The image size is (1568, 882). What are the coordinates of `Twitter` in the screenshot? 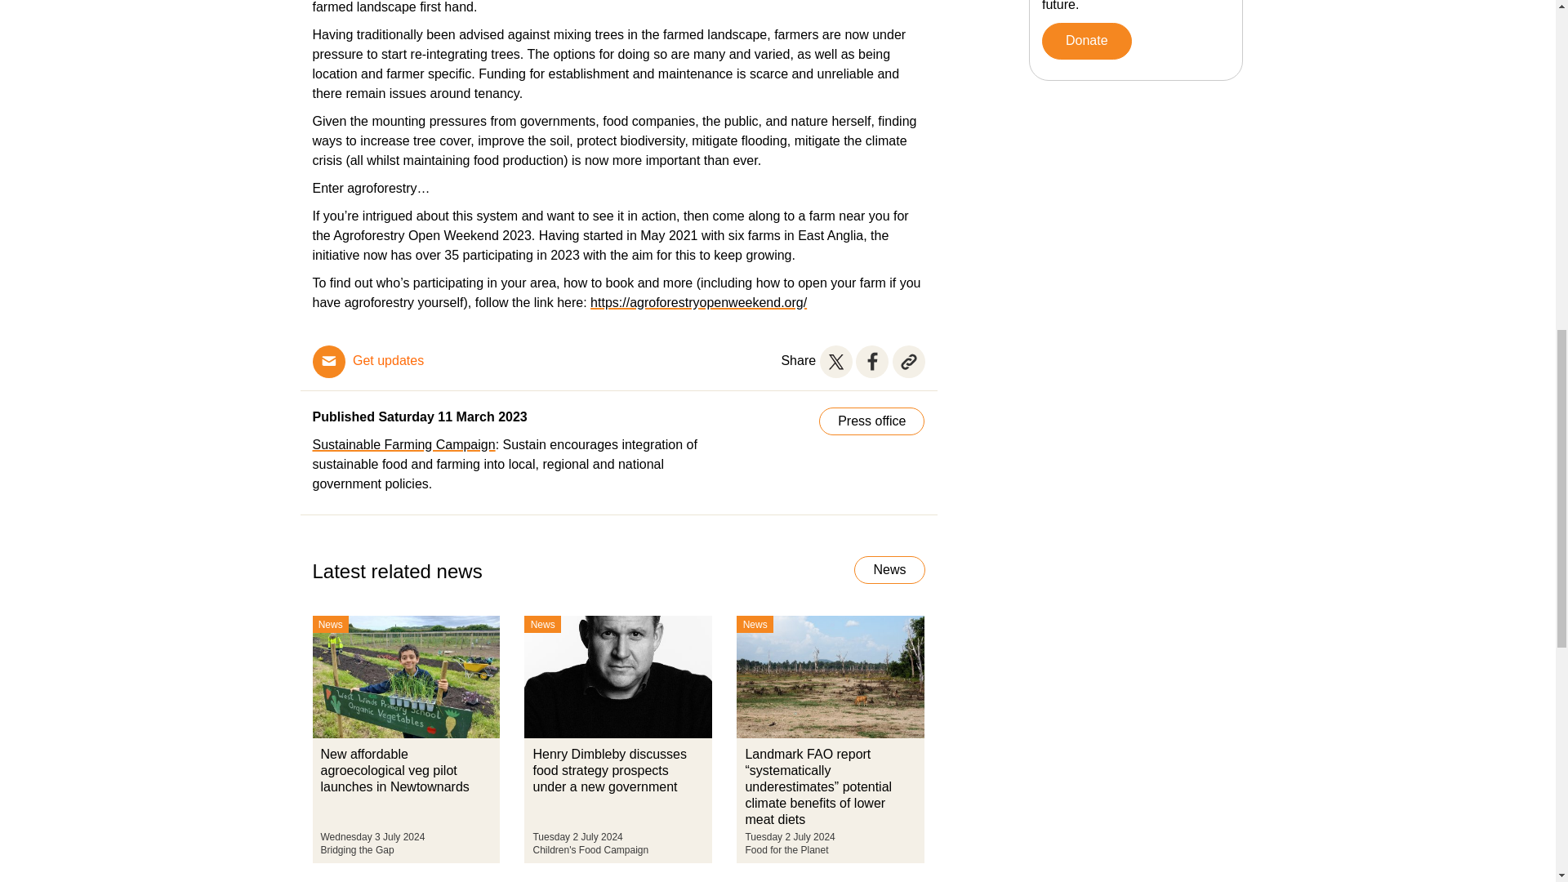 It's located at (836, 362).